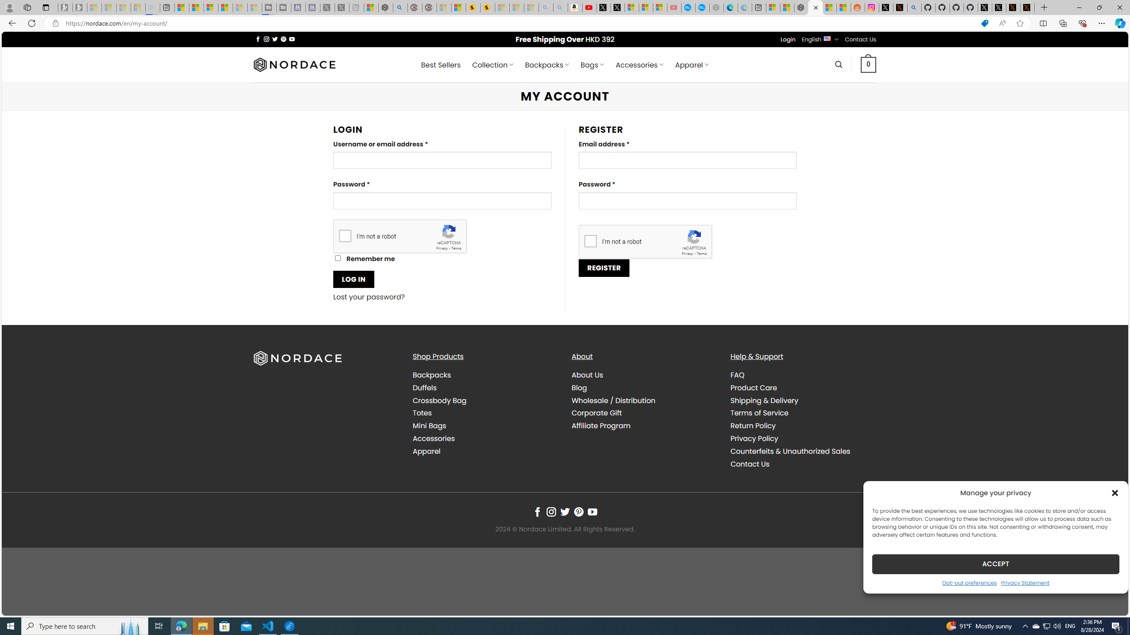  Describe the element at coordinates (551, 512) in the screenshot. I see `Follow on Instagram` at that location.